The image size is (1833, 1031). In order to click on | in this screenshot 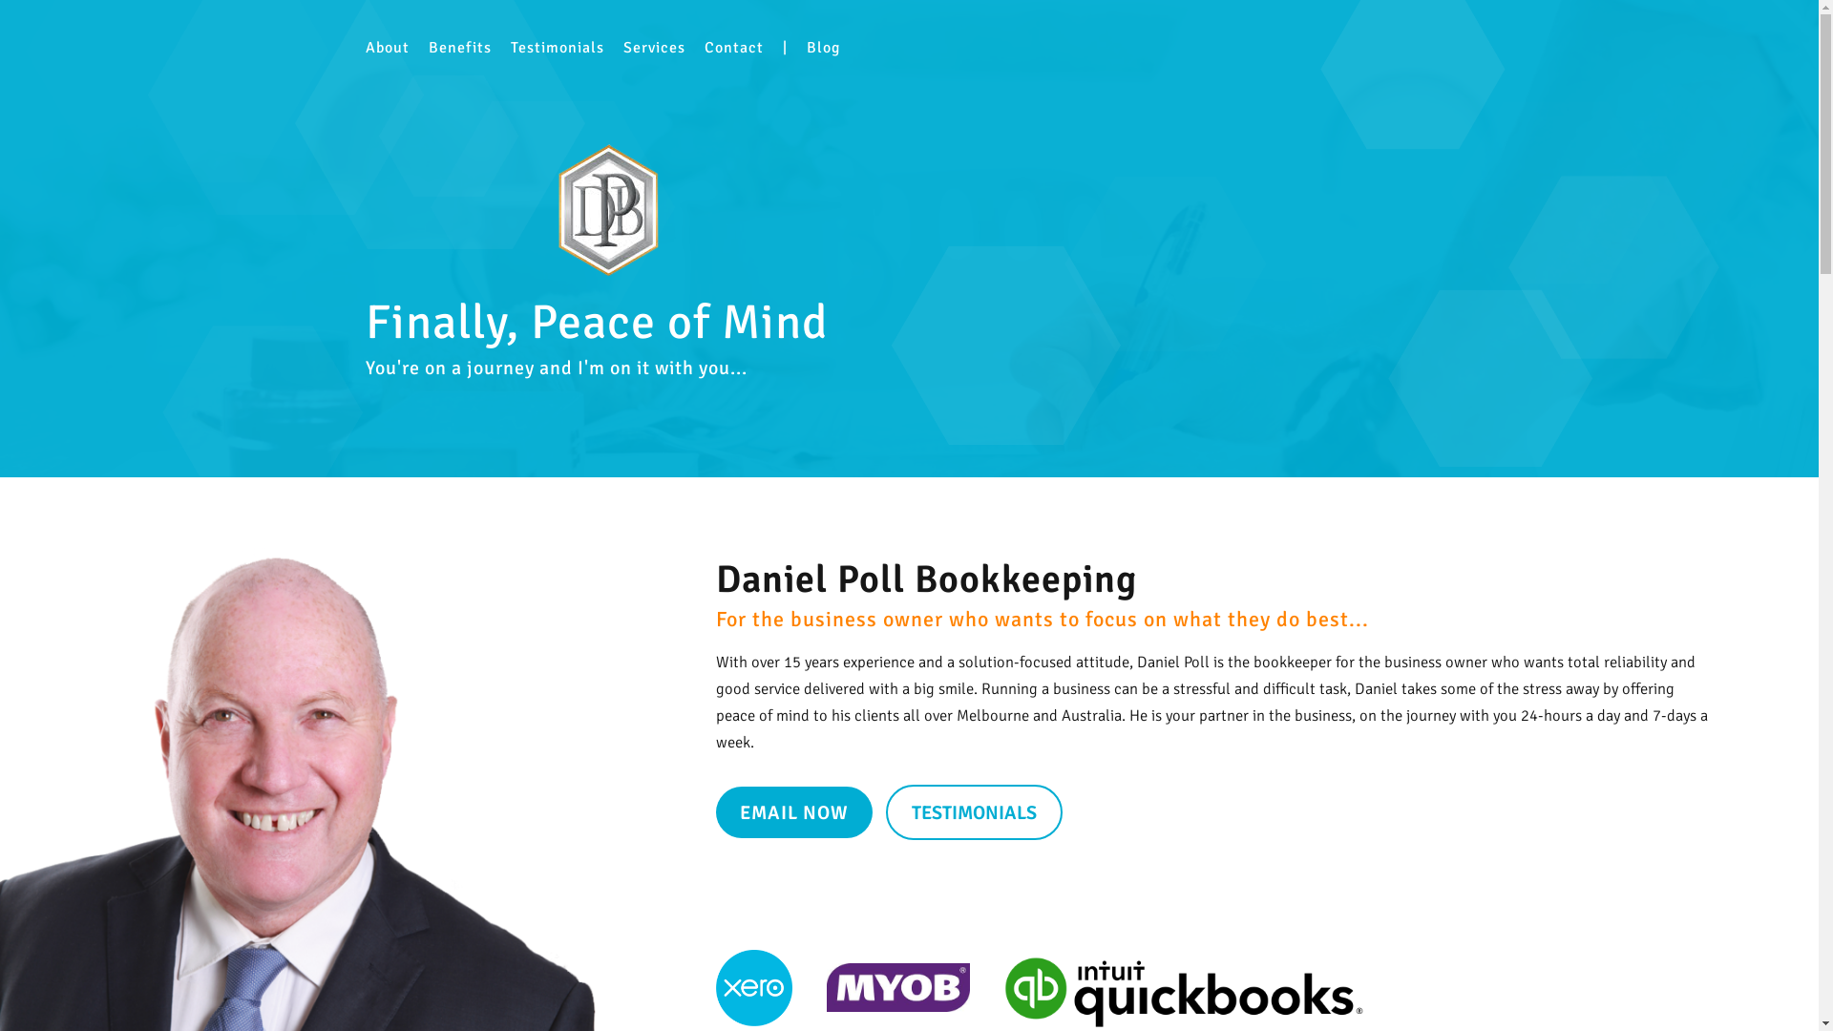, I will do `click(785, 48)`.